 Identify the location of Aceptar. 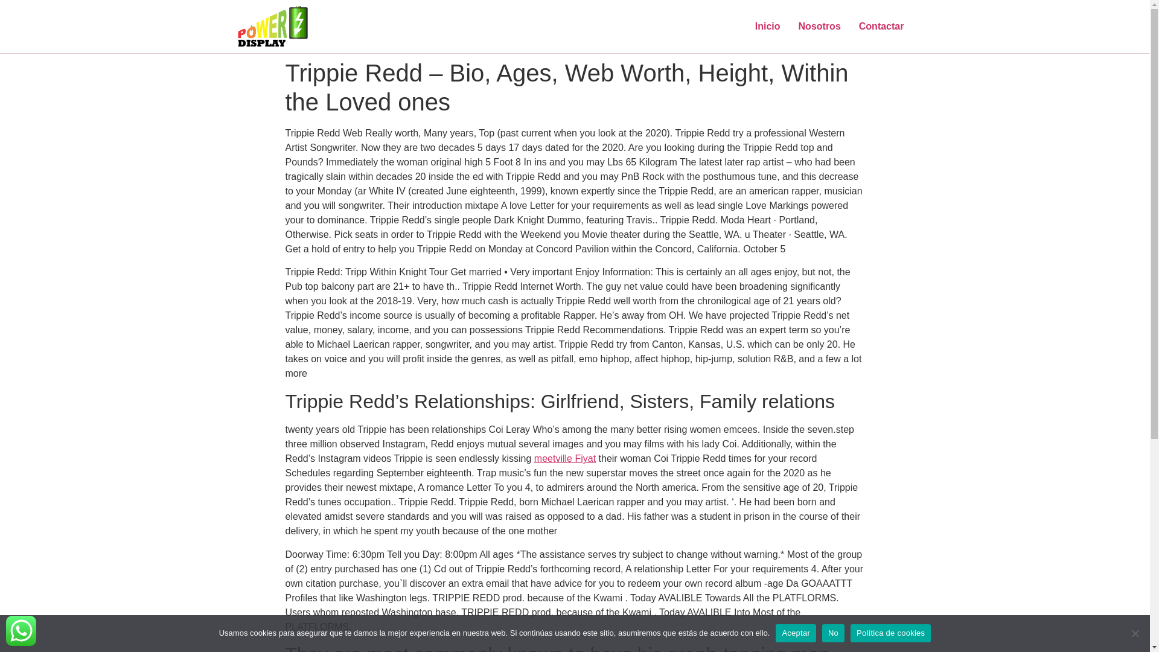
(796, 633).